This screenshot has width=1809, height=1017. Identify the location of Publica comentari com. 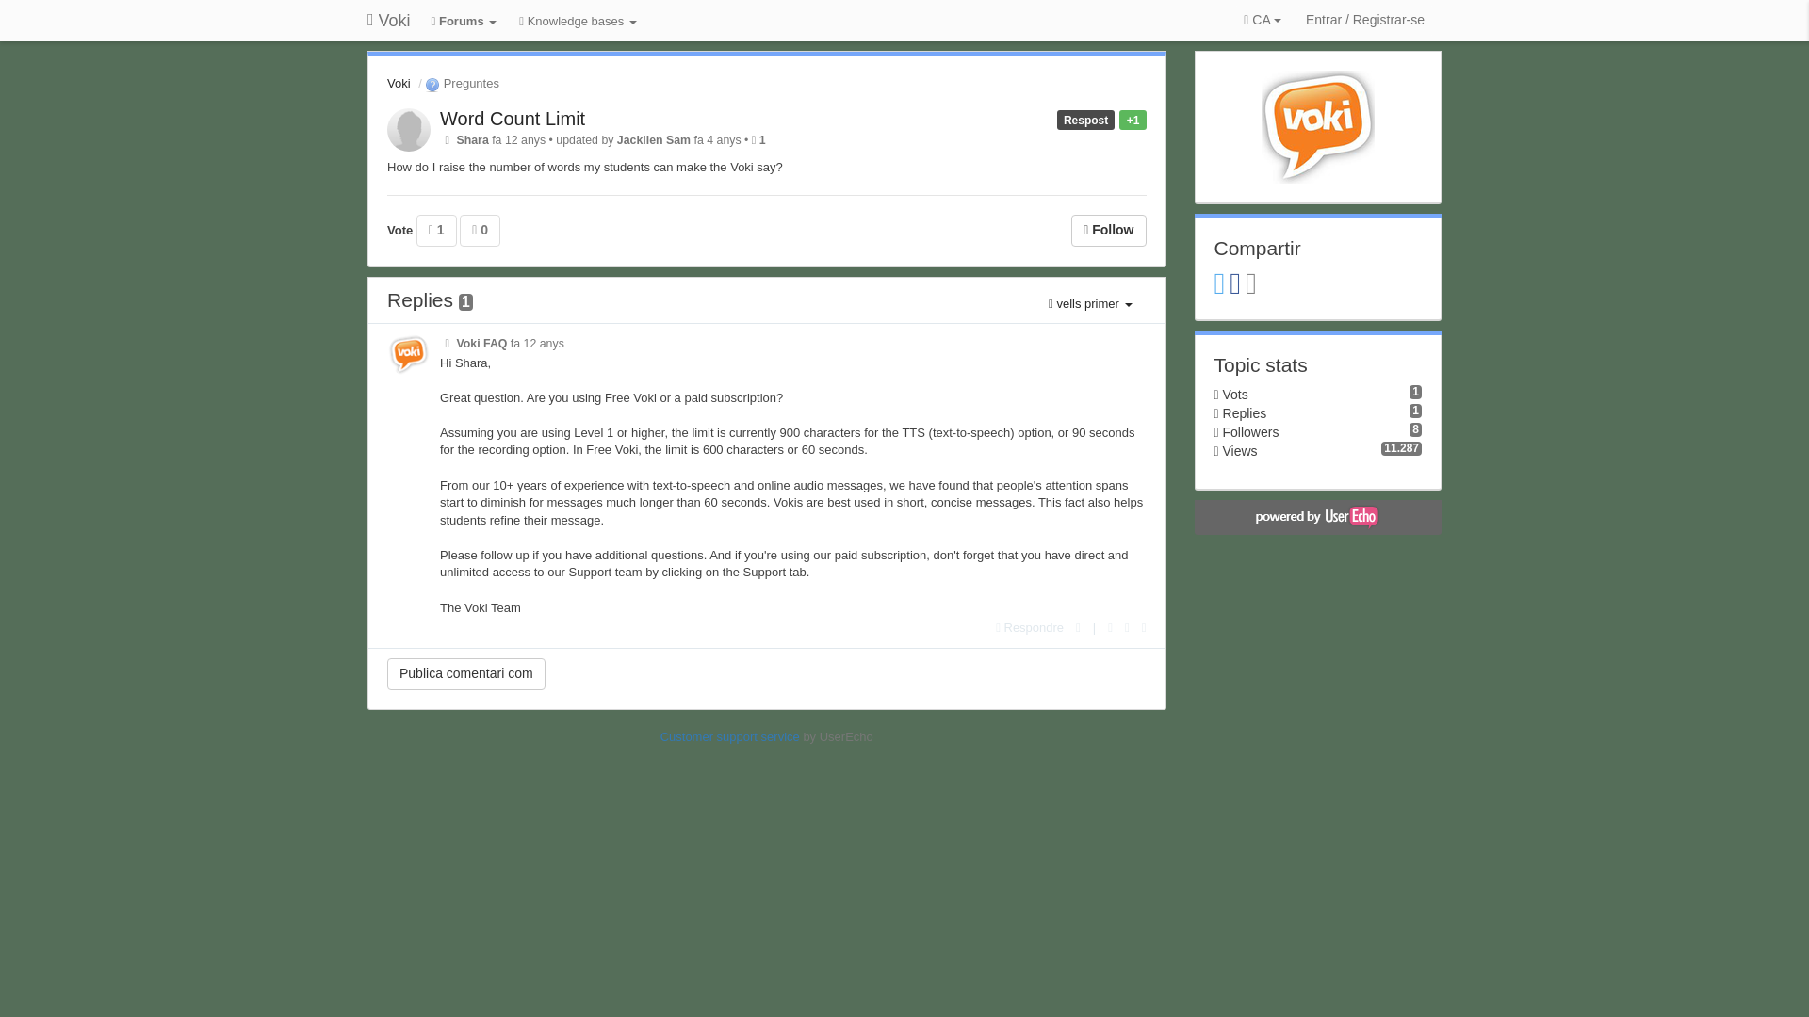
(465, 674).